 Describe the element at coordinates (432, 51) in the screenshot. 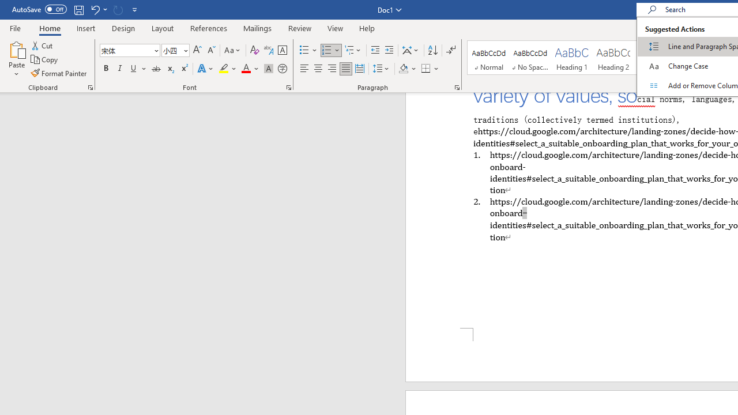

I see `Sort...` at that location.